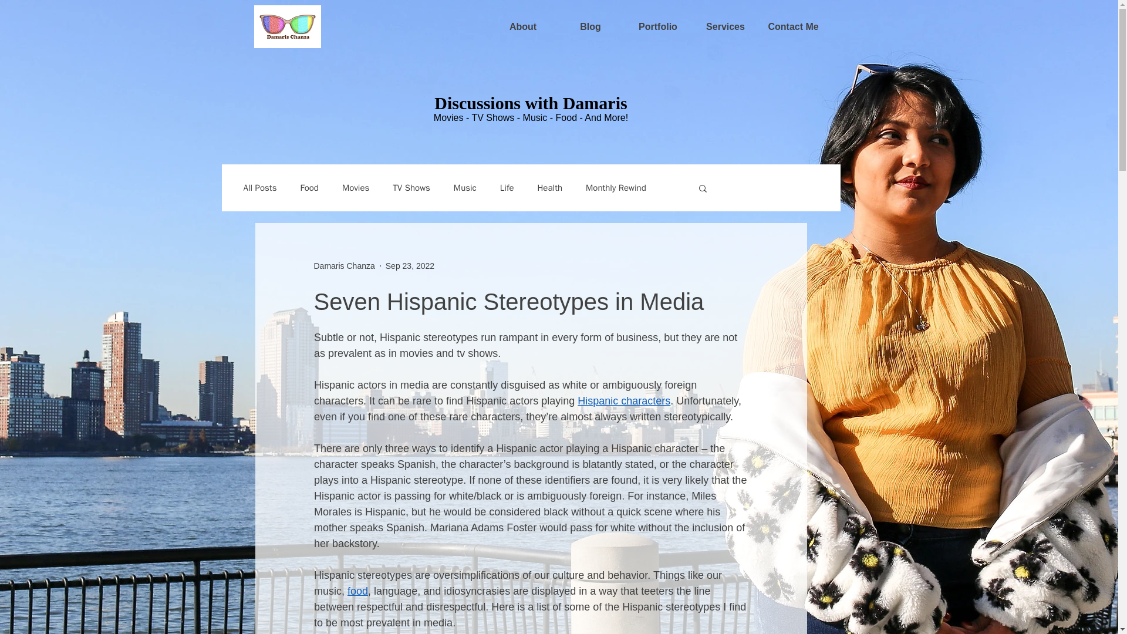  Describe the element at coordinates (343, 266) in the screenshot. I see `Damaris Chanza` at that location.